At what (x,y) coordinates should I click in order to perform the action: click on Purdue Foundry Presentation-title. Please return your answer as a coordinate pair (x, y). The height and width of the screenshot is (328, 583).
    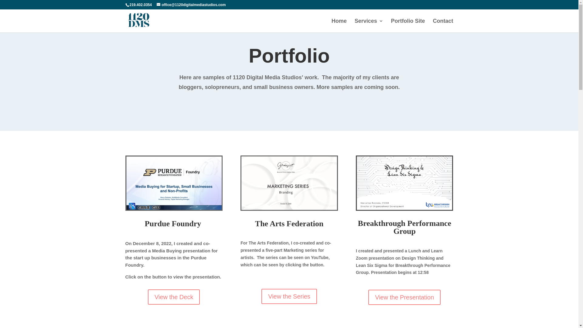
    Looking at the image, I should click on (174, 183).